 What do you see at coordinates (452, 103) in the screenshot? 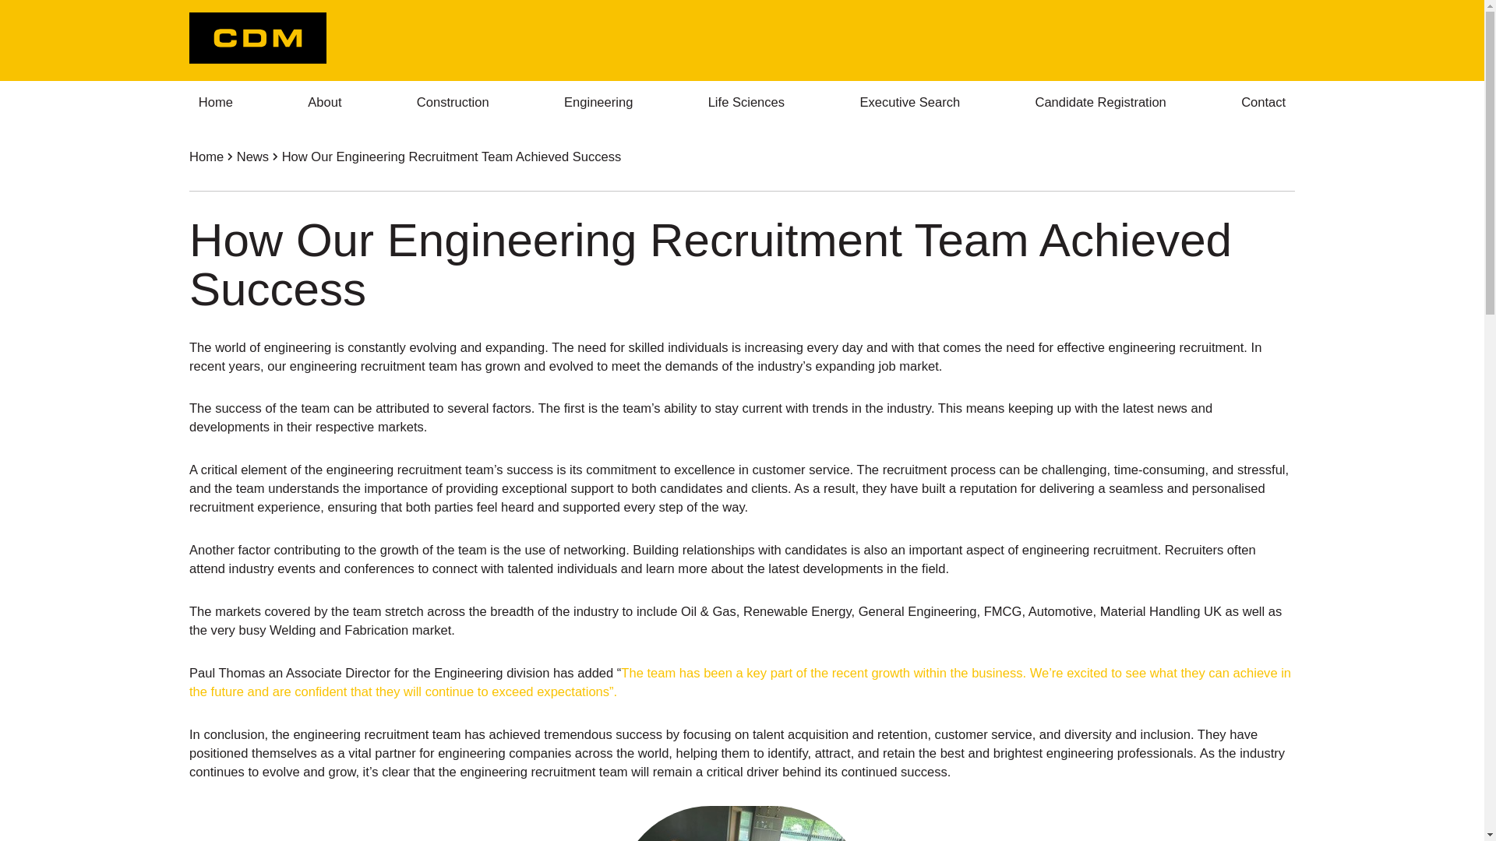
I see `Construction` at bounding box center [452, 103].